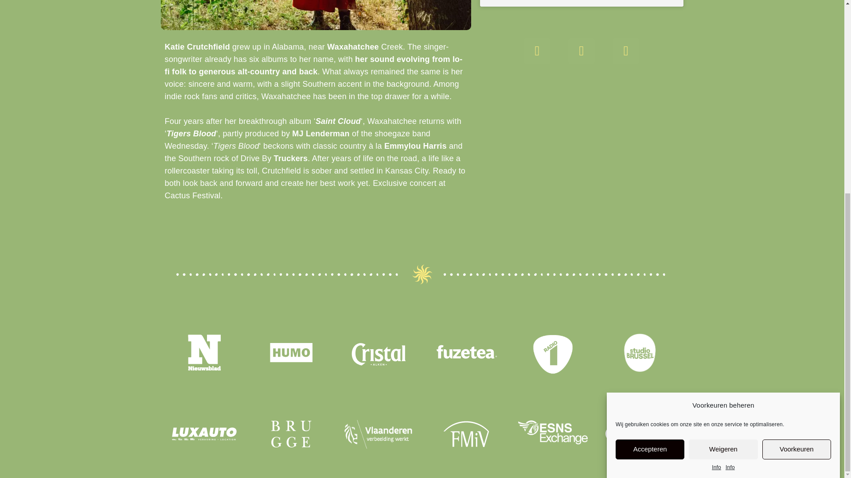  Describe the element at coordinates (716, 207) in the screenshot. I see `Info` at that location.